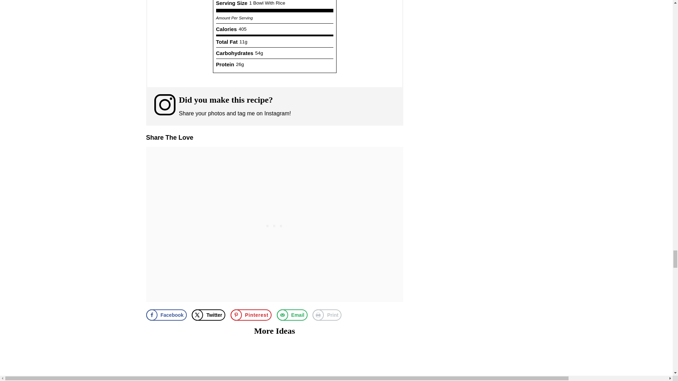  What do you see at coordinates (208, 315) in the screenshot?
I see `Share on X` at bounding box center [208, 315].